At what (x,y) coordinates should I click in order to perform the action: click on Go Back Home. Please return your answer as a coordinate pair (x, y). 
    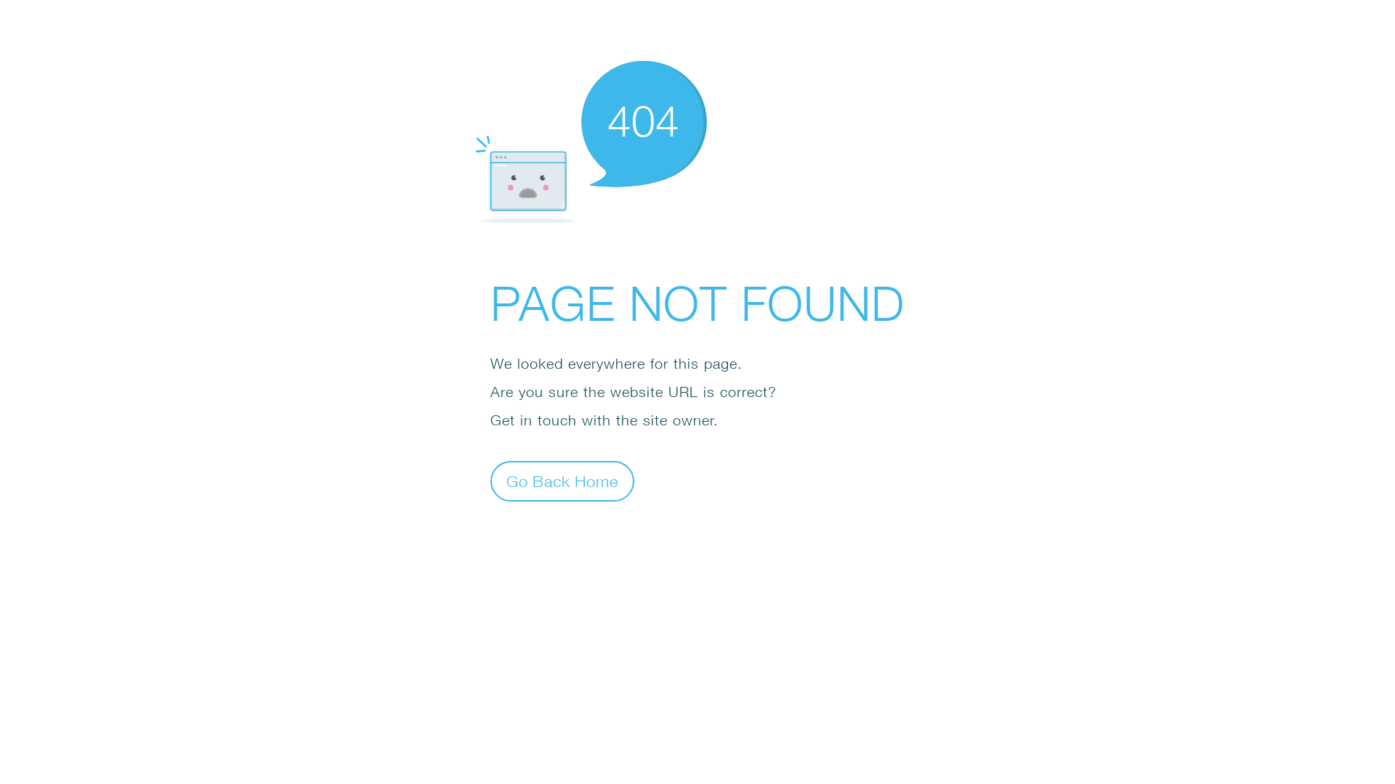
    Looking at the image, I should click on (562, 481).